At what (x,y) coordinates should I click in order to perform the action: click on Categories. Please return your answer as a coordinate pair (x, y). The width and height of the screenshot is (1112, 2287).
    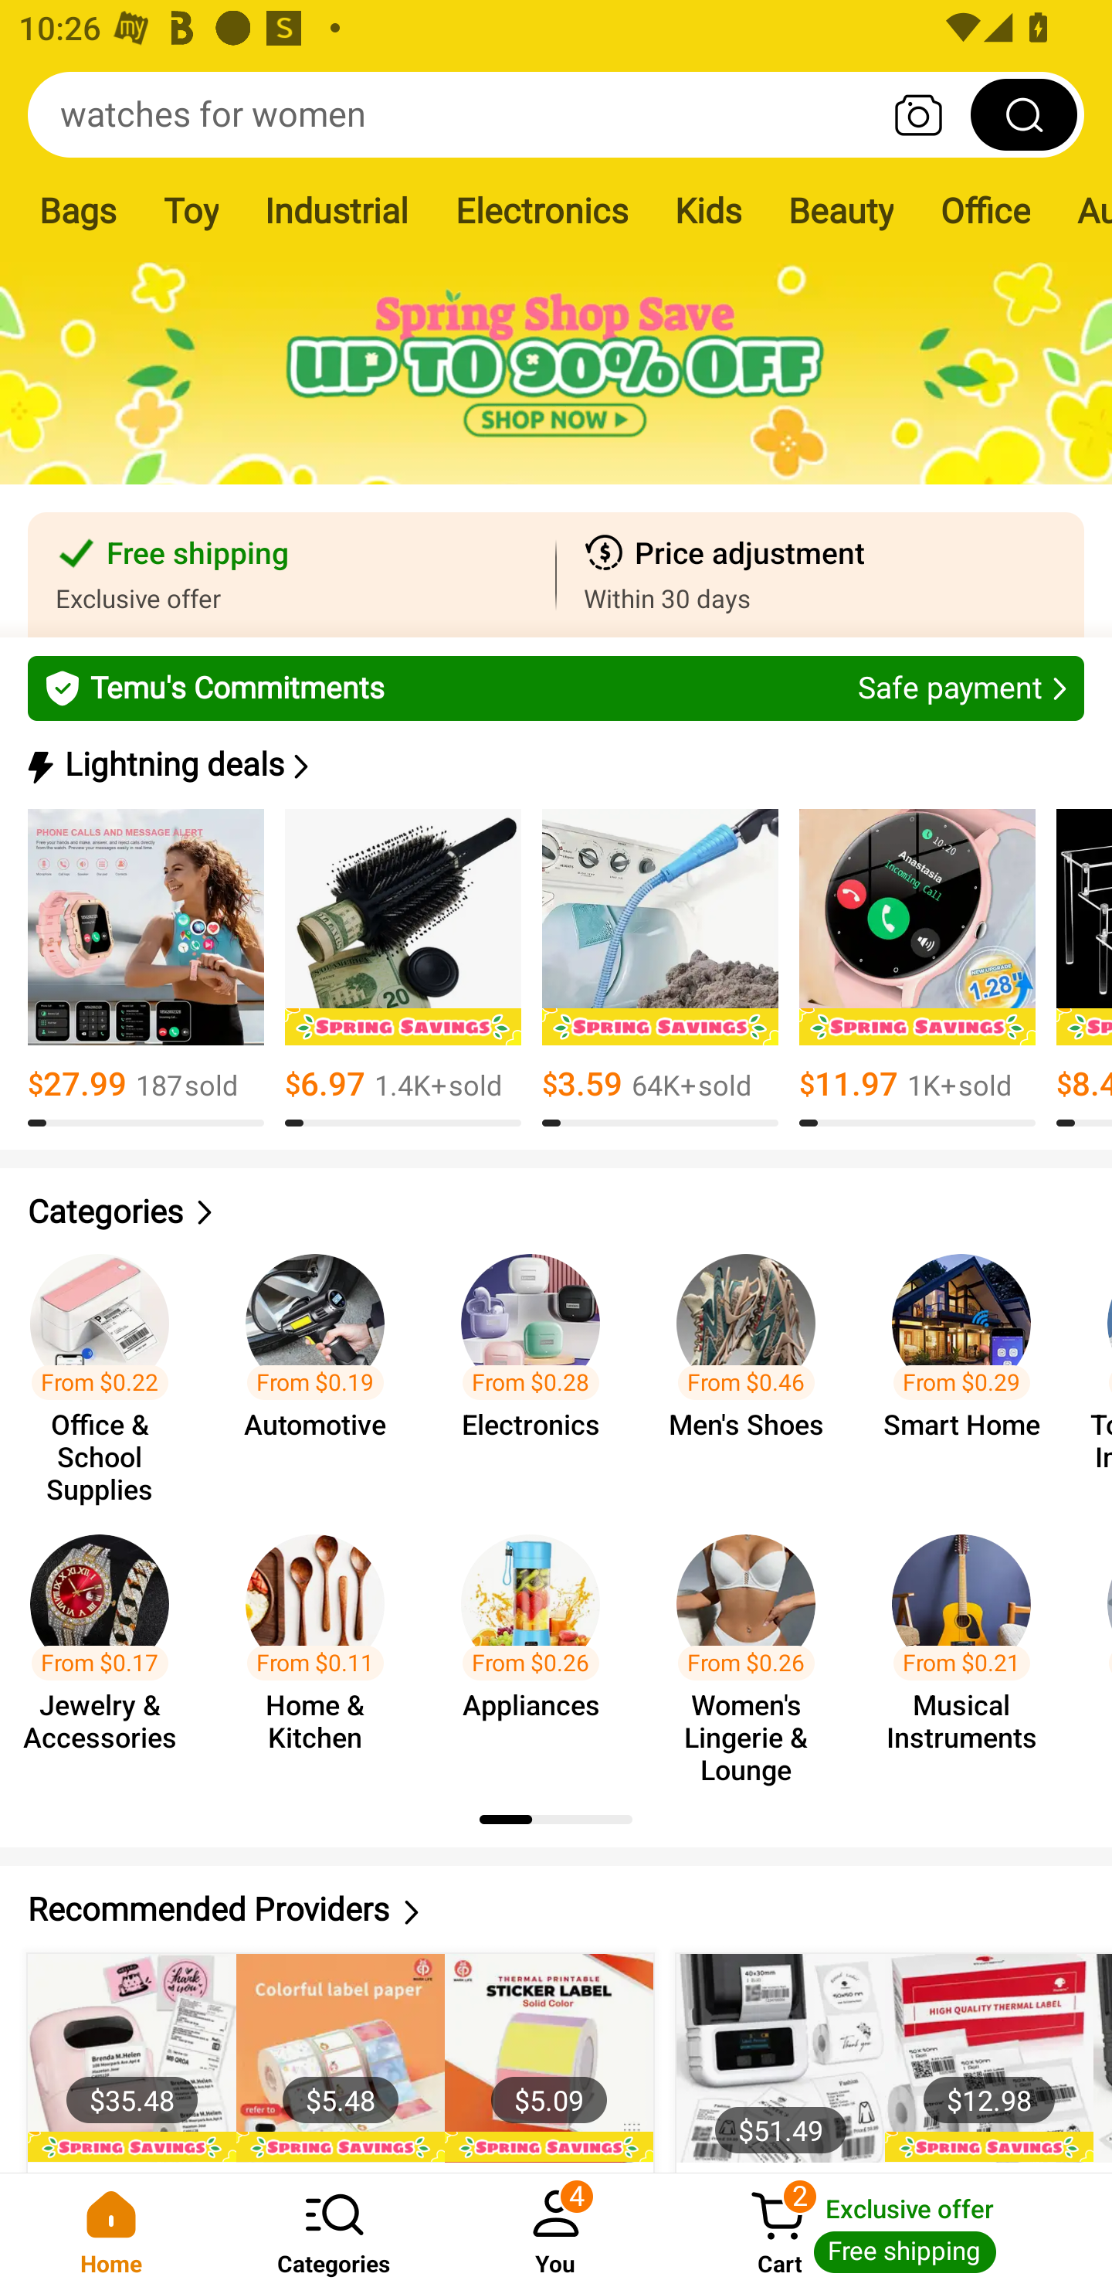
    Looking at the image, I should click on (556, 1211).